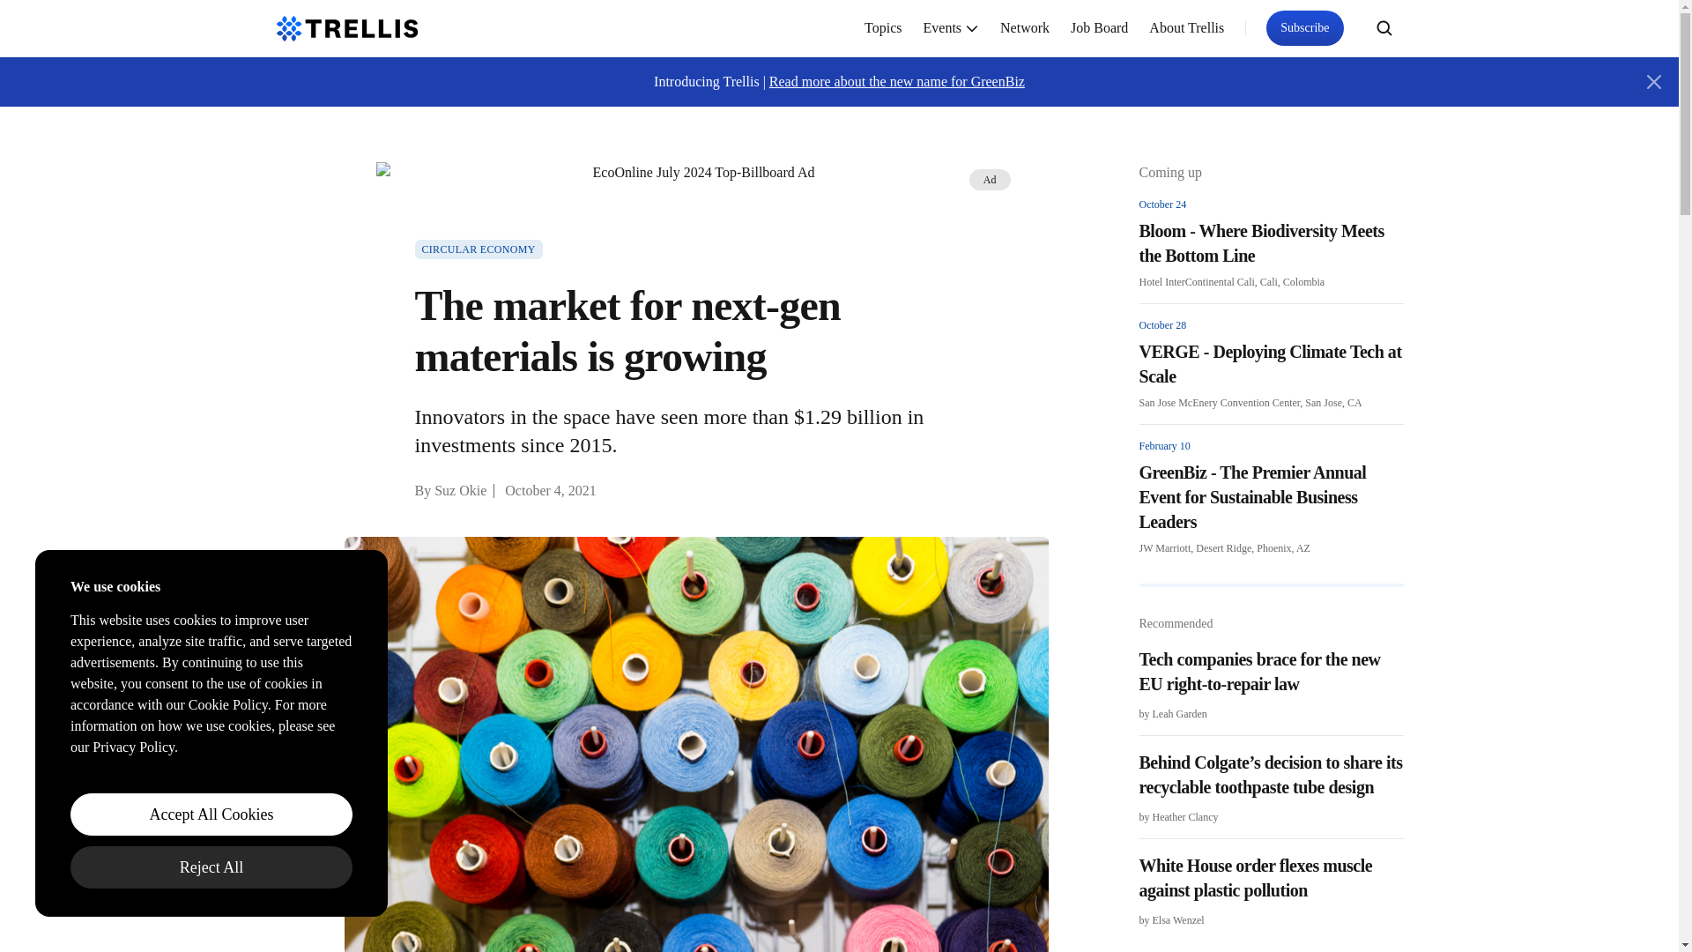  Describe the element at coordinates (696, 173) in the screenshot. I see `EcoOnline July 2024 Top-Billboard Ad` at that location.